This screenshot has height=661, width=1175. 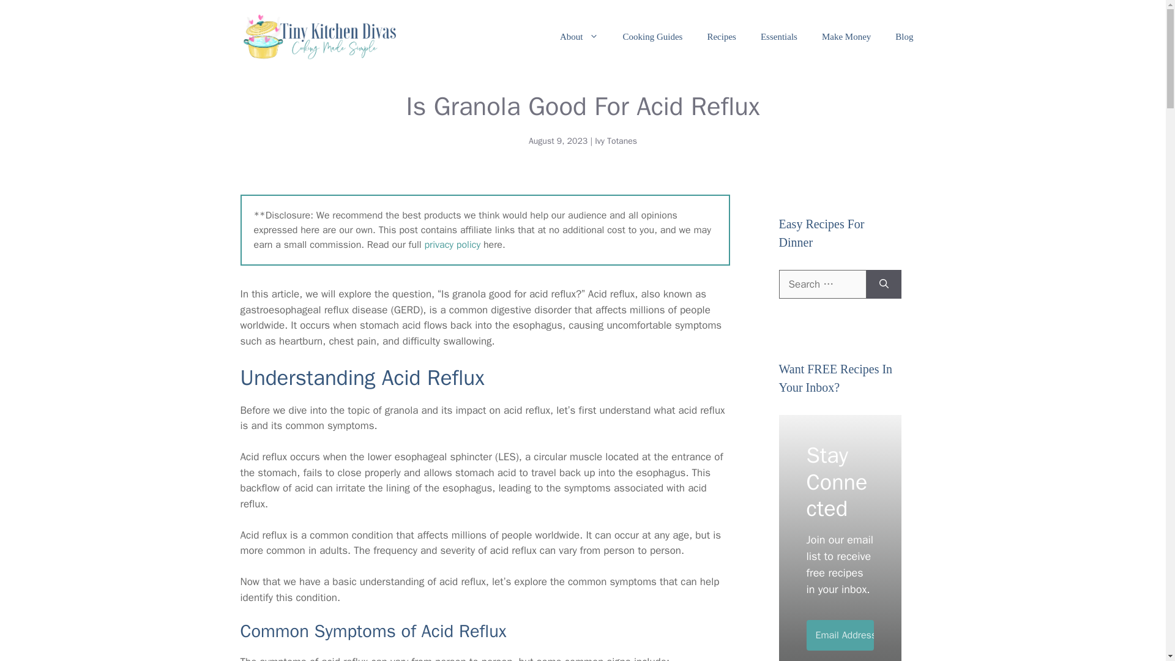 What do you see at coordinates (721, 37) in the screenshot?
I see `Recipes` at bounding box center [721, 37].